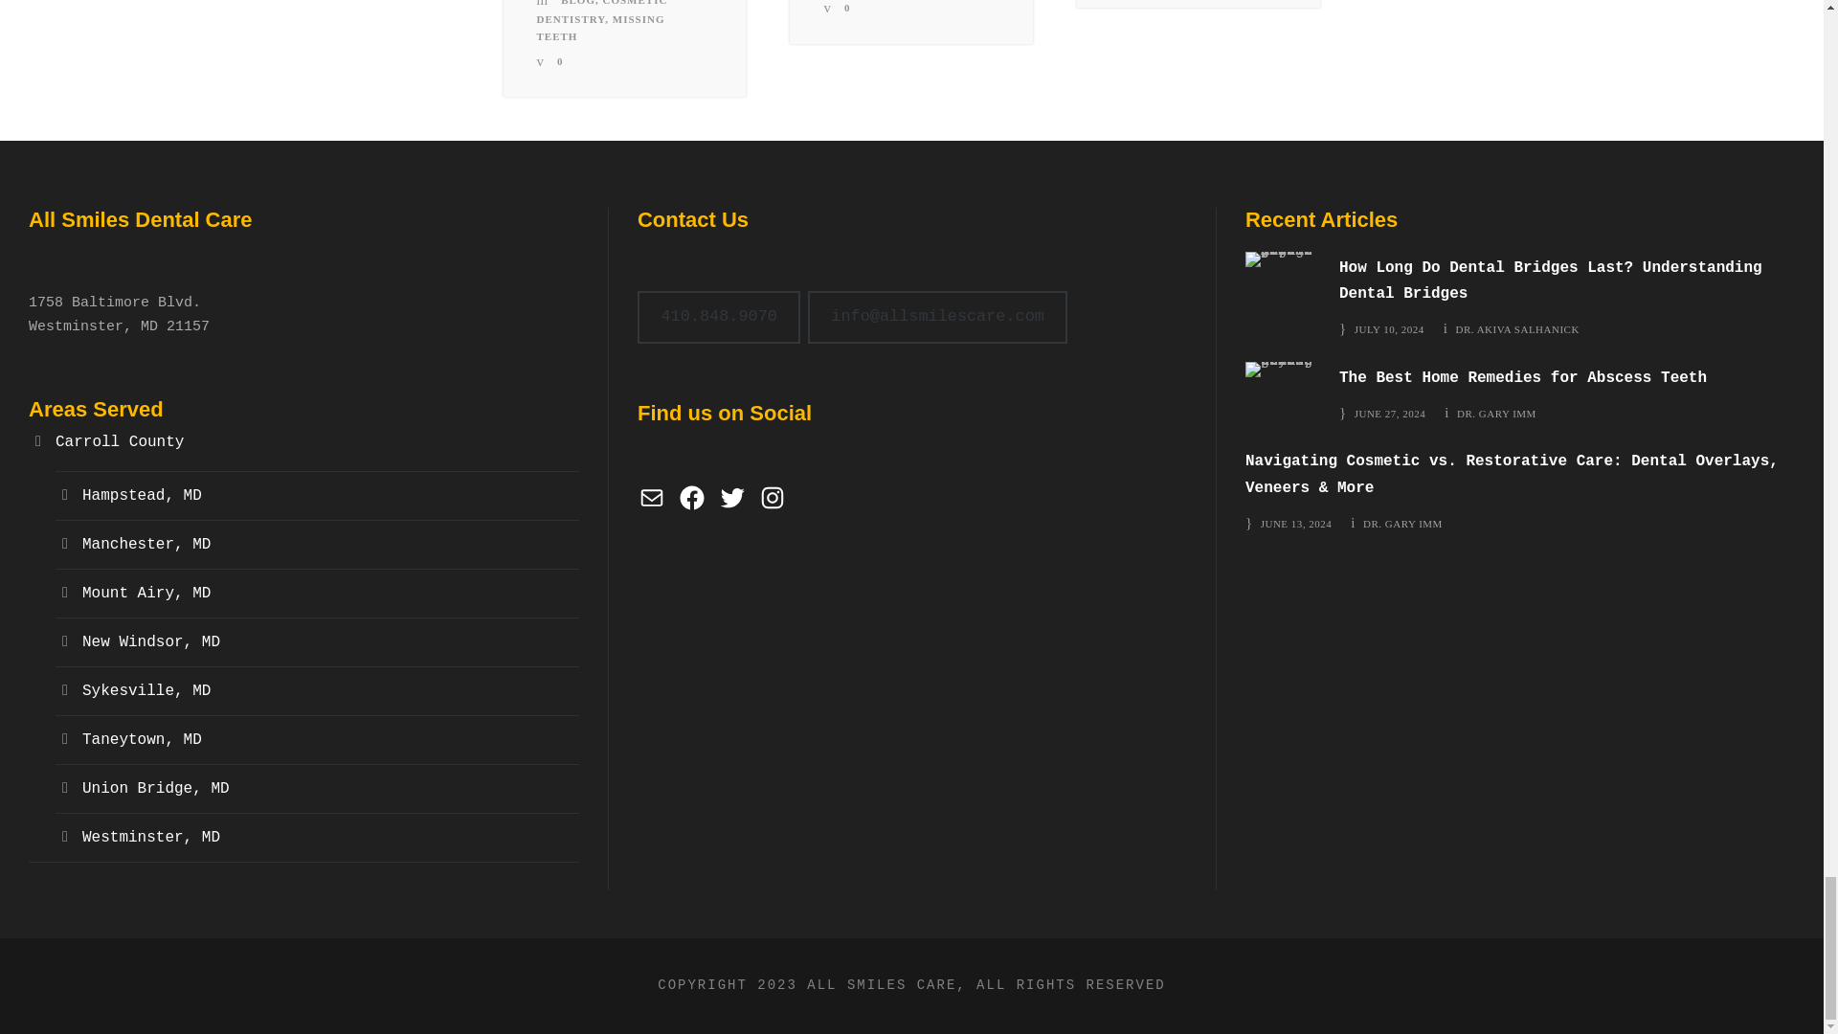  I want to click on Posts by Dr. Akiva Salhanick, so click(1516, 329).